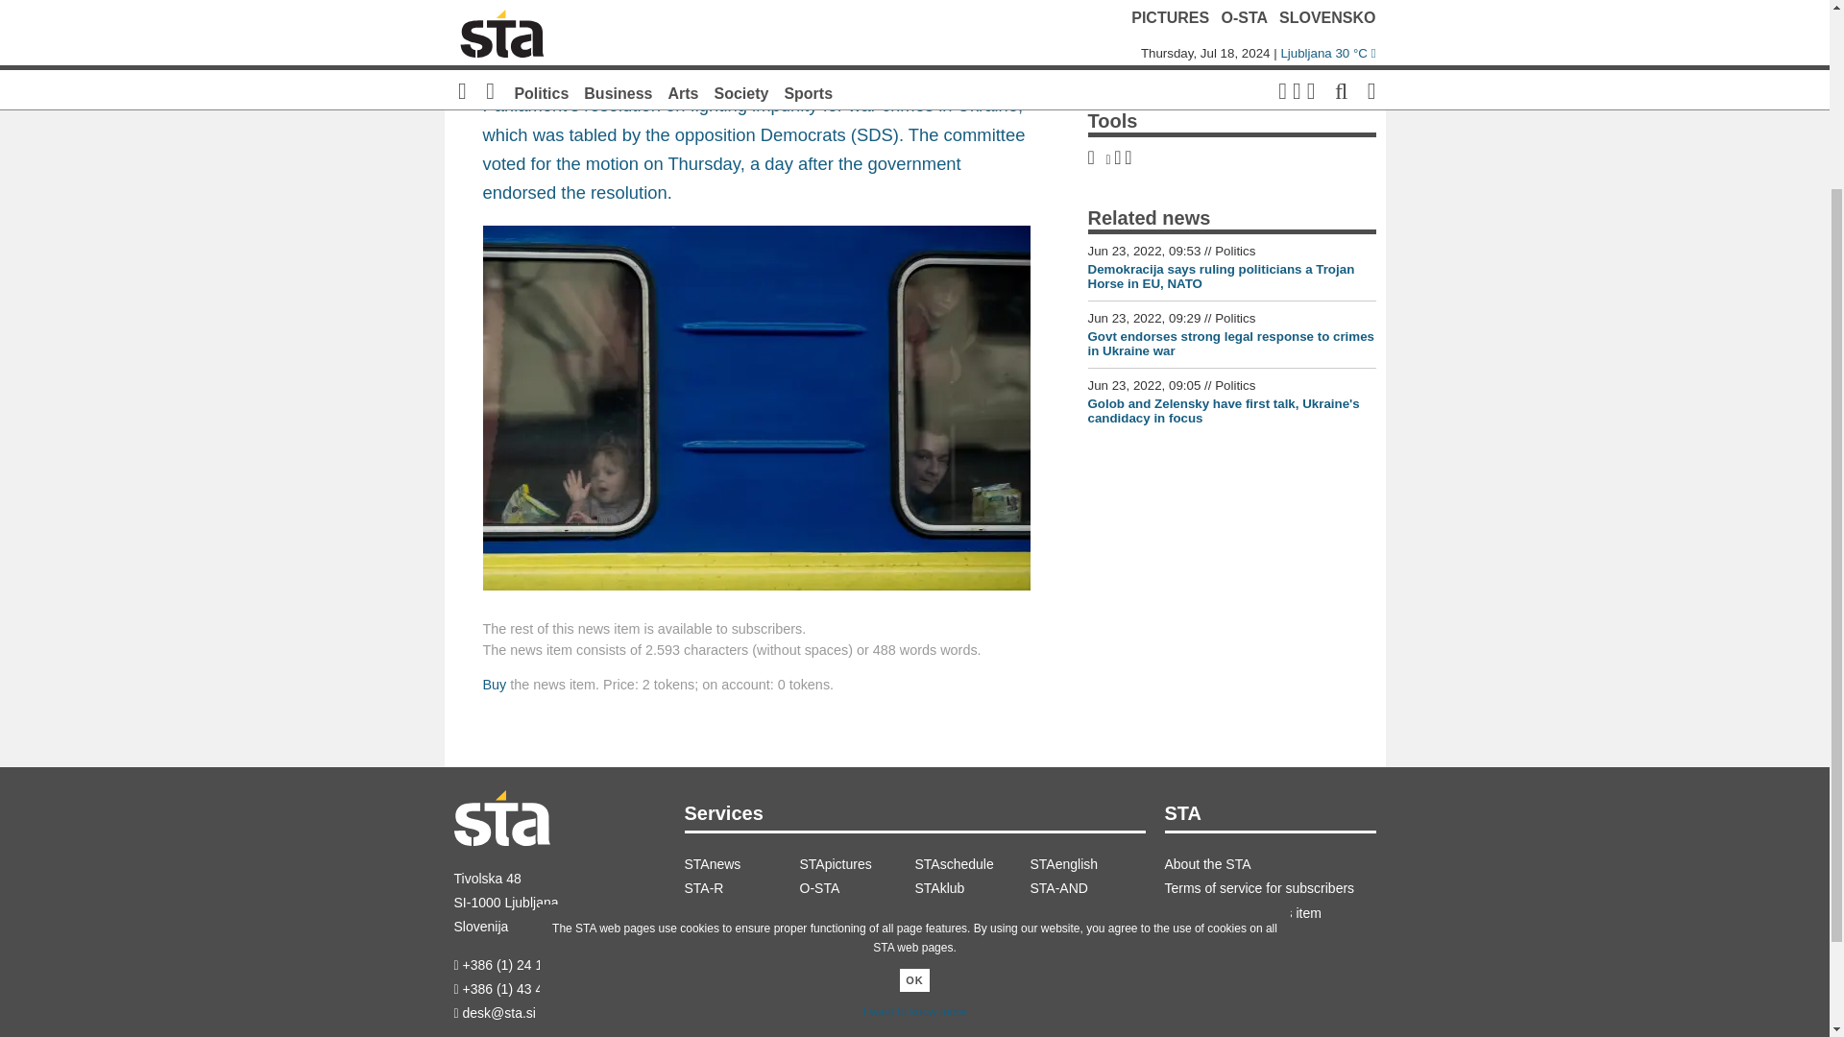  Describe the element at coordinates (741, 864) in the screenshot. I see `STAnews` at that location.